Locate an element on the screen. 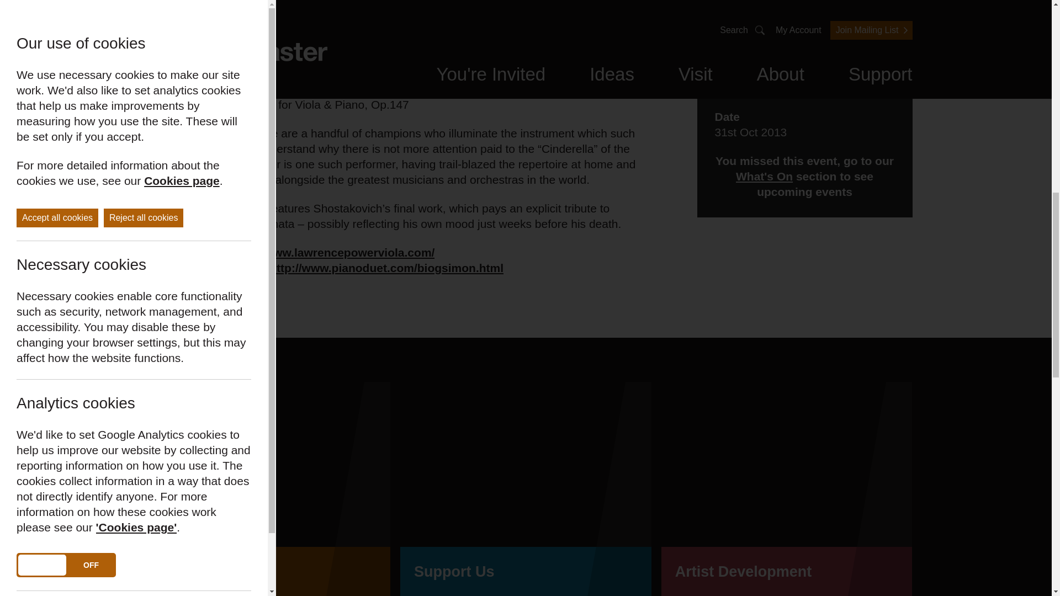 This screenshot has width=1060, height=596. Lawrence Power is located at coordinates (333, 252).